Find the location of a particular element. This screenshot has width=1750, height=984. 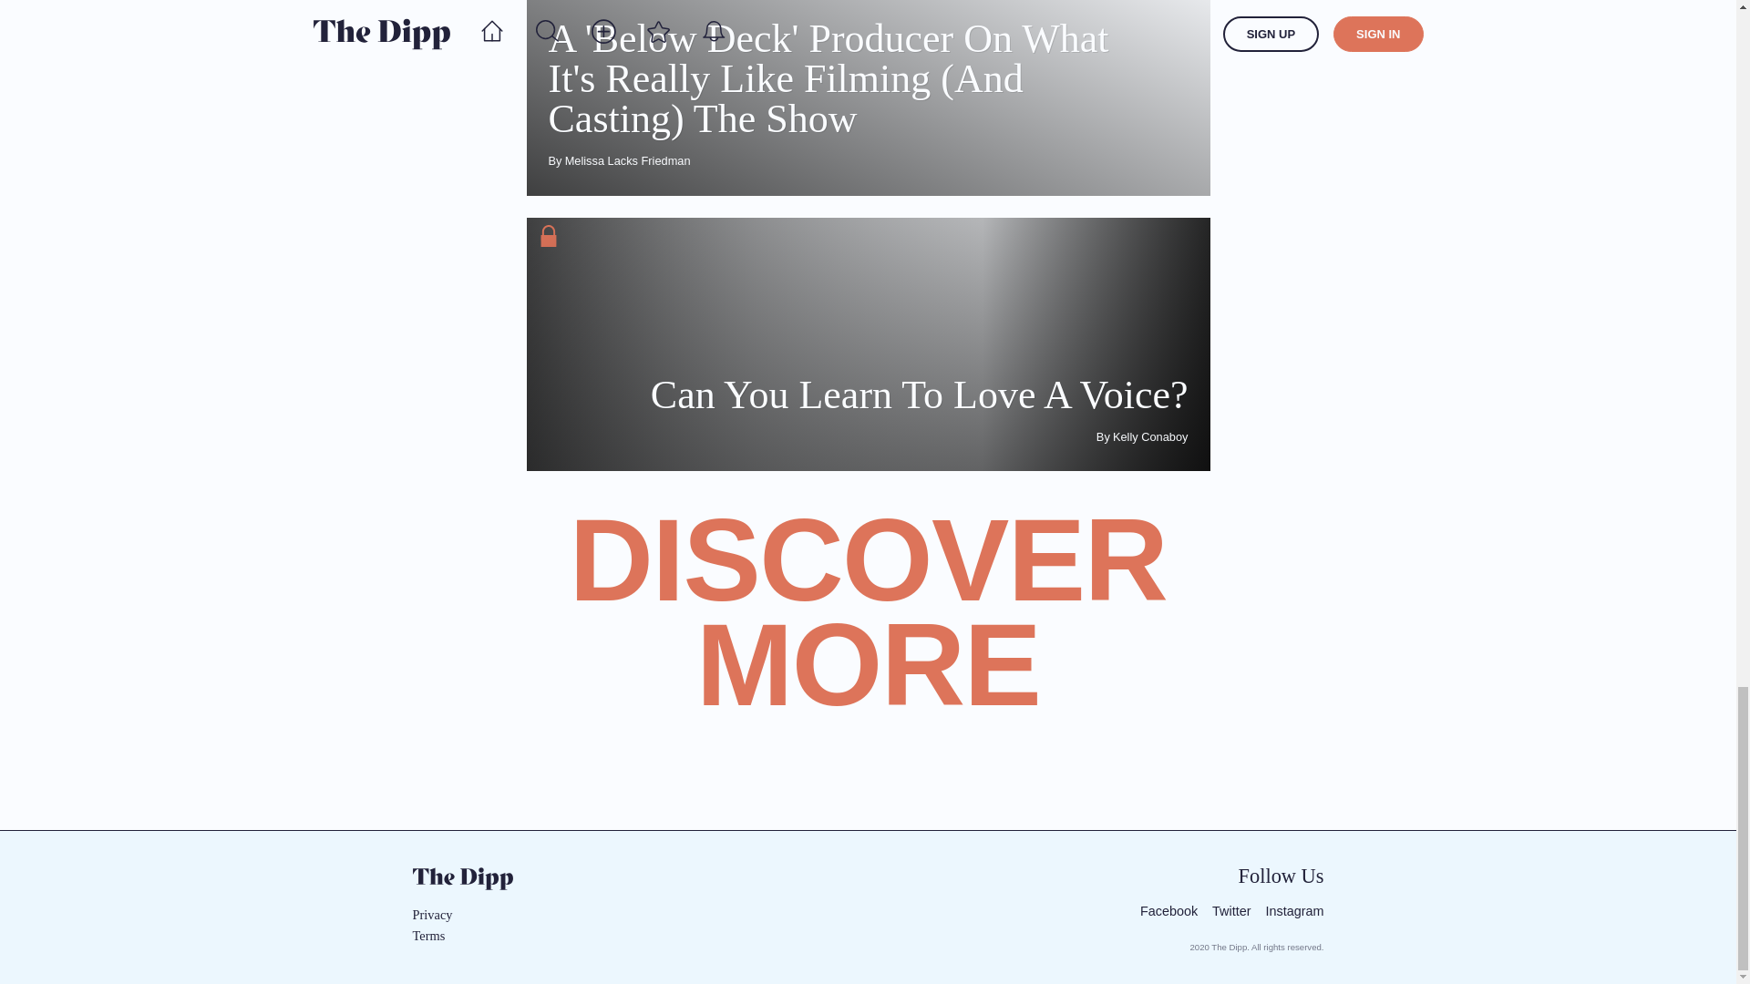

Instagram is located at coordinates (1294, 911).